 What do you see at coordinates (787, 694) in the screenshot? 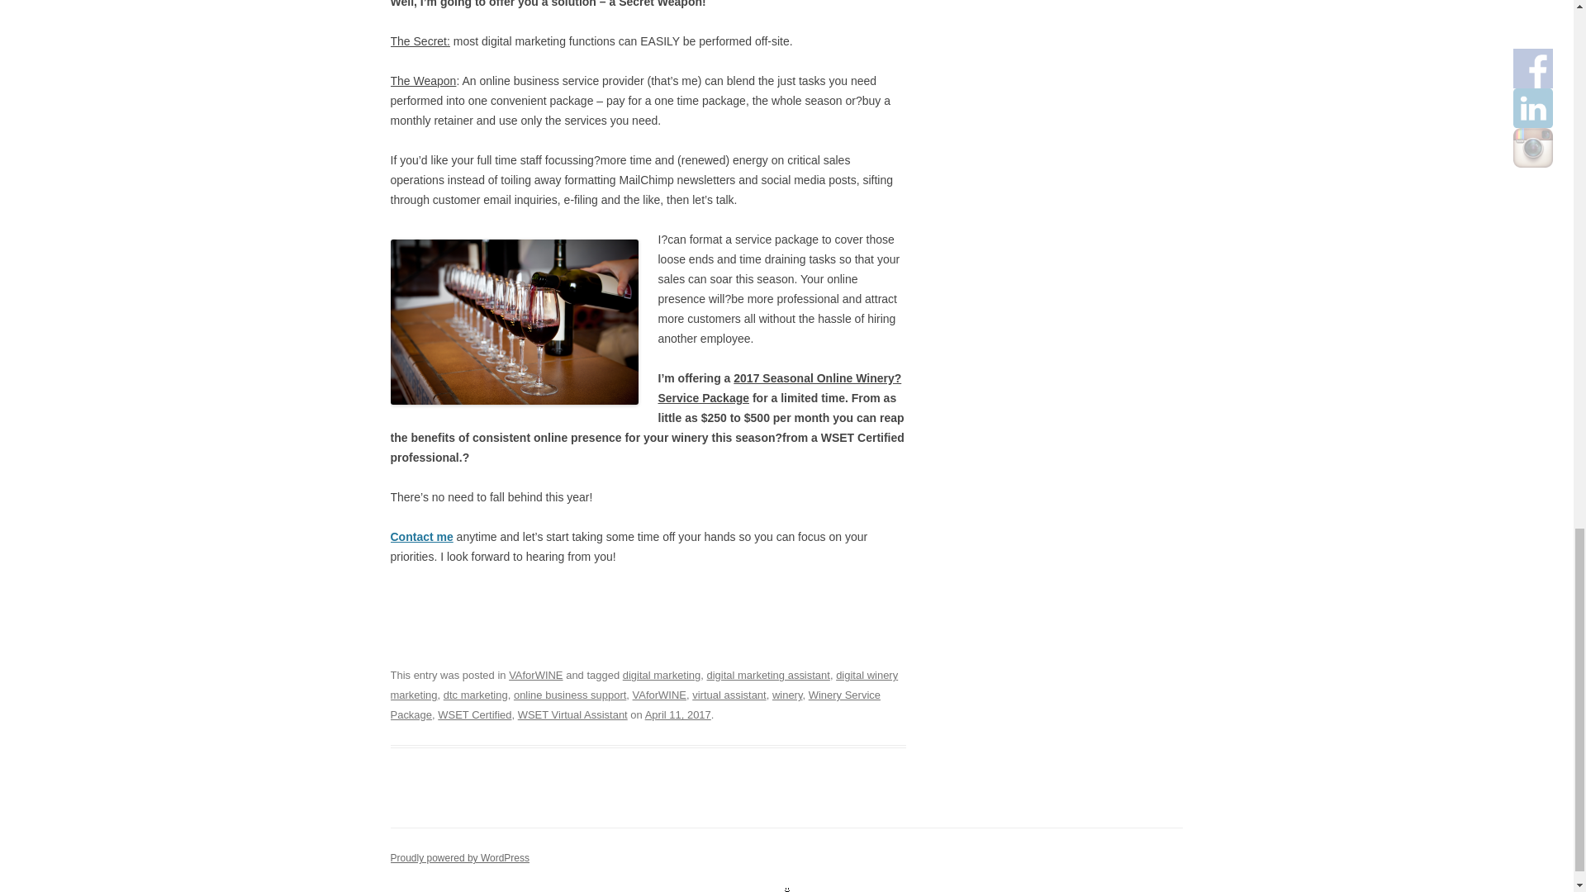
I see `winery` at bounding box center [787, 694].